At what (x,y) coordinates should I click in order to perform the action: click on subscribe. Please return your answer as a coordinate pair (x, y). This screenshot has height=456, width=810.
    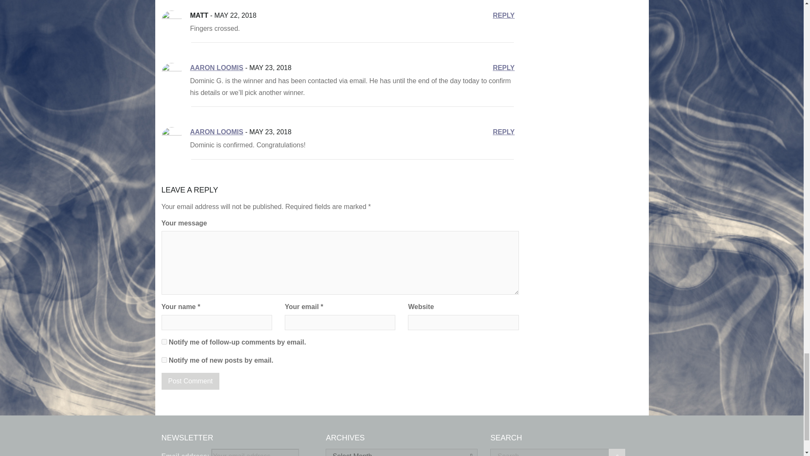
    Looking at the image, I should click on (164, 360).